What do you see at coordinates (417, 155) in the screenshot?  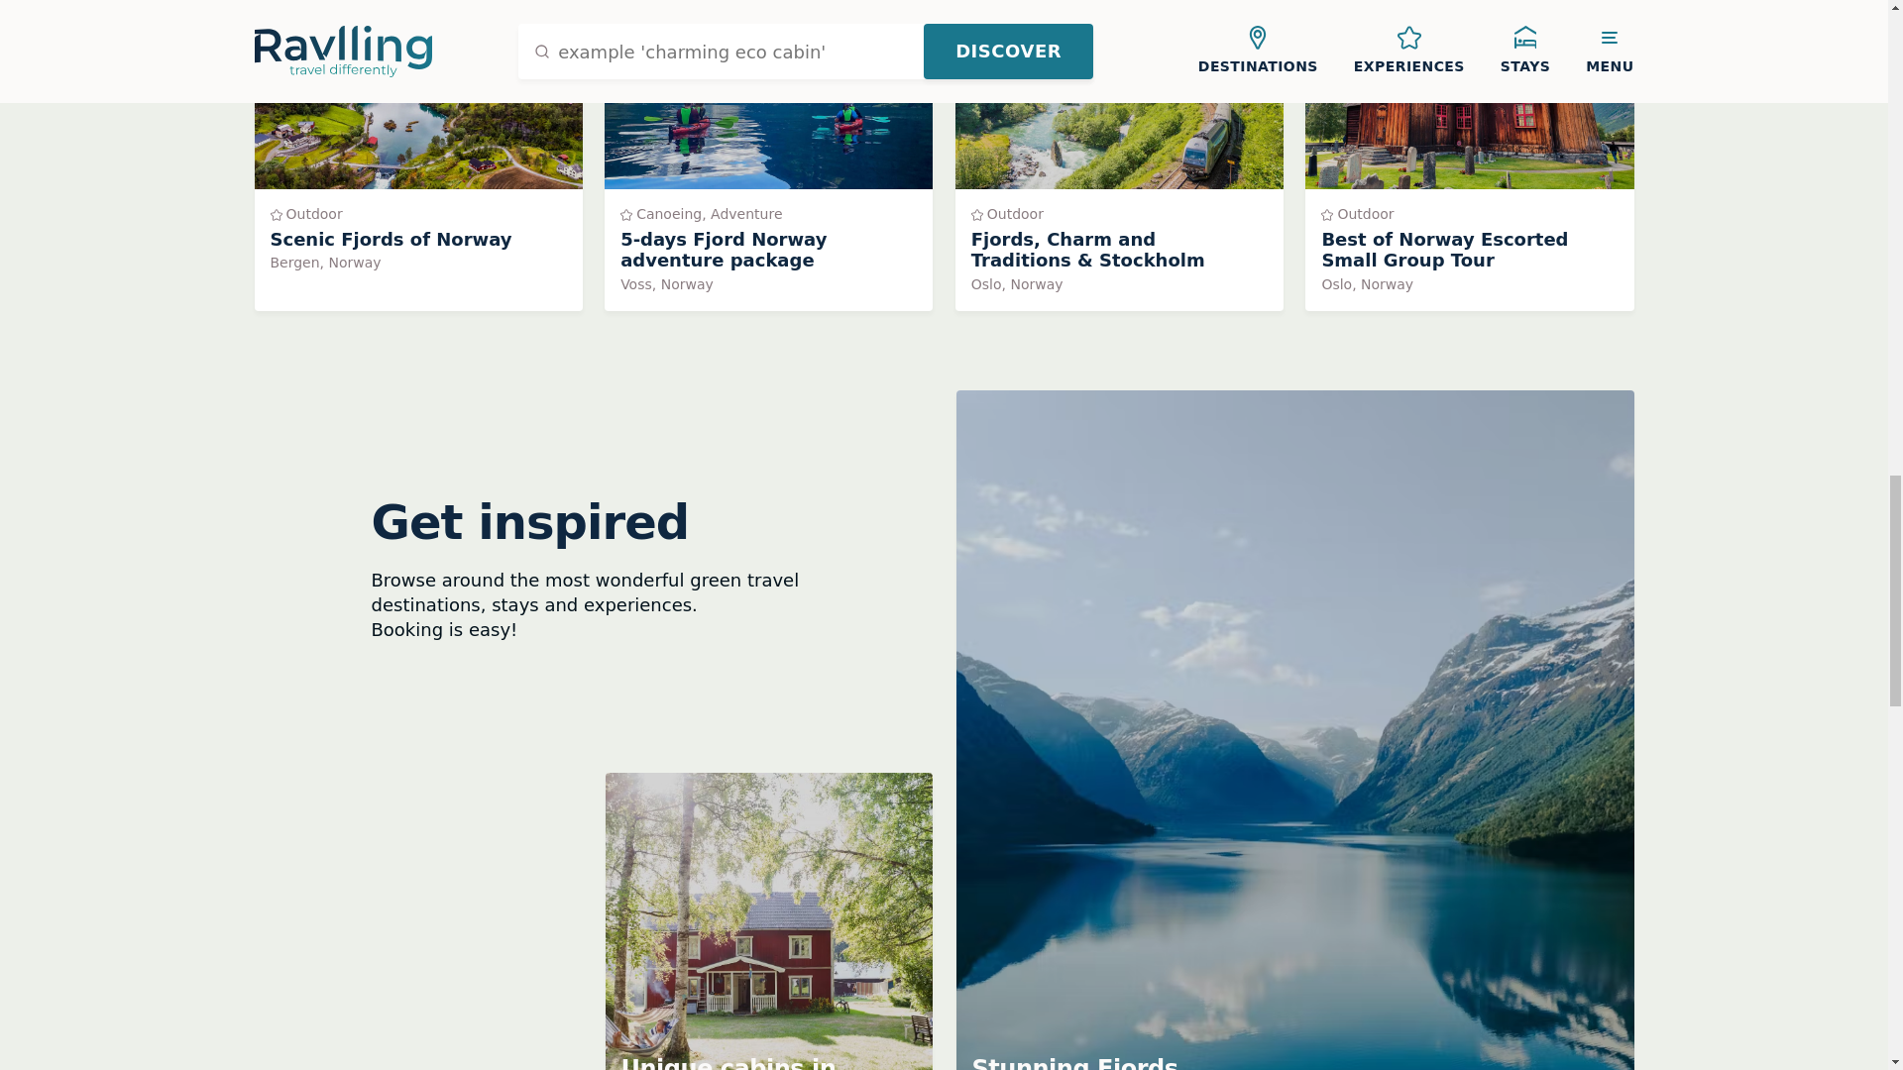 I see `Stunning Fjords of Norway` at bounding box center [417, 155].